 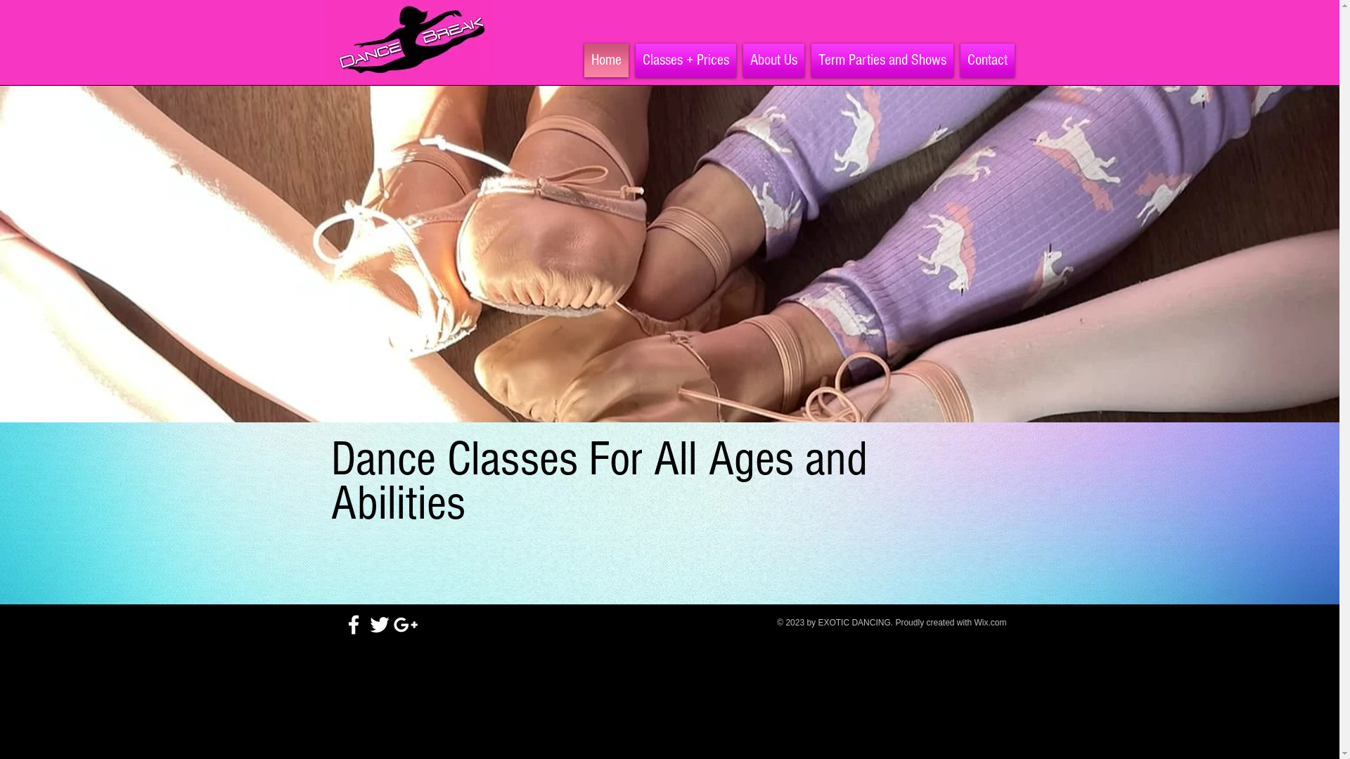 I want to click on Wix.com, so click(x=991, y=623).